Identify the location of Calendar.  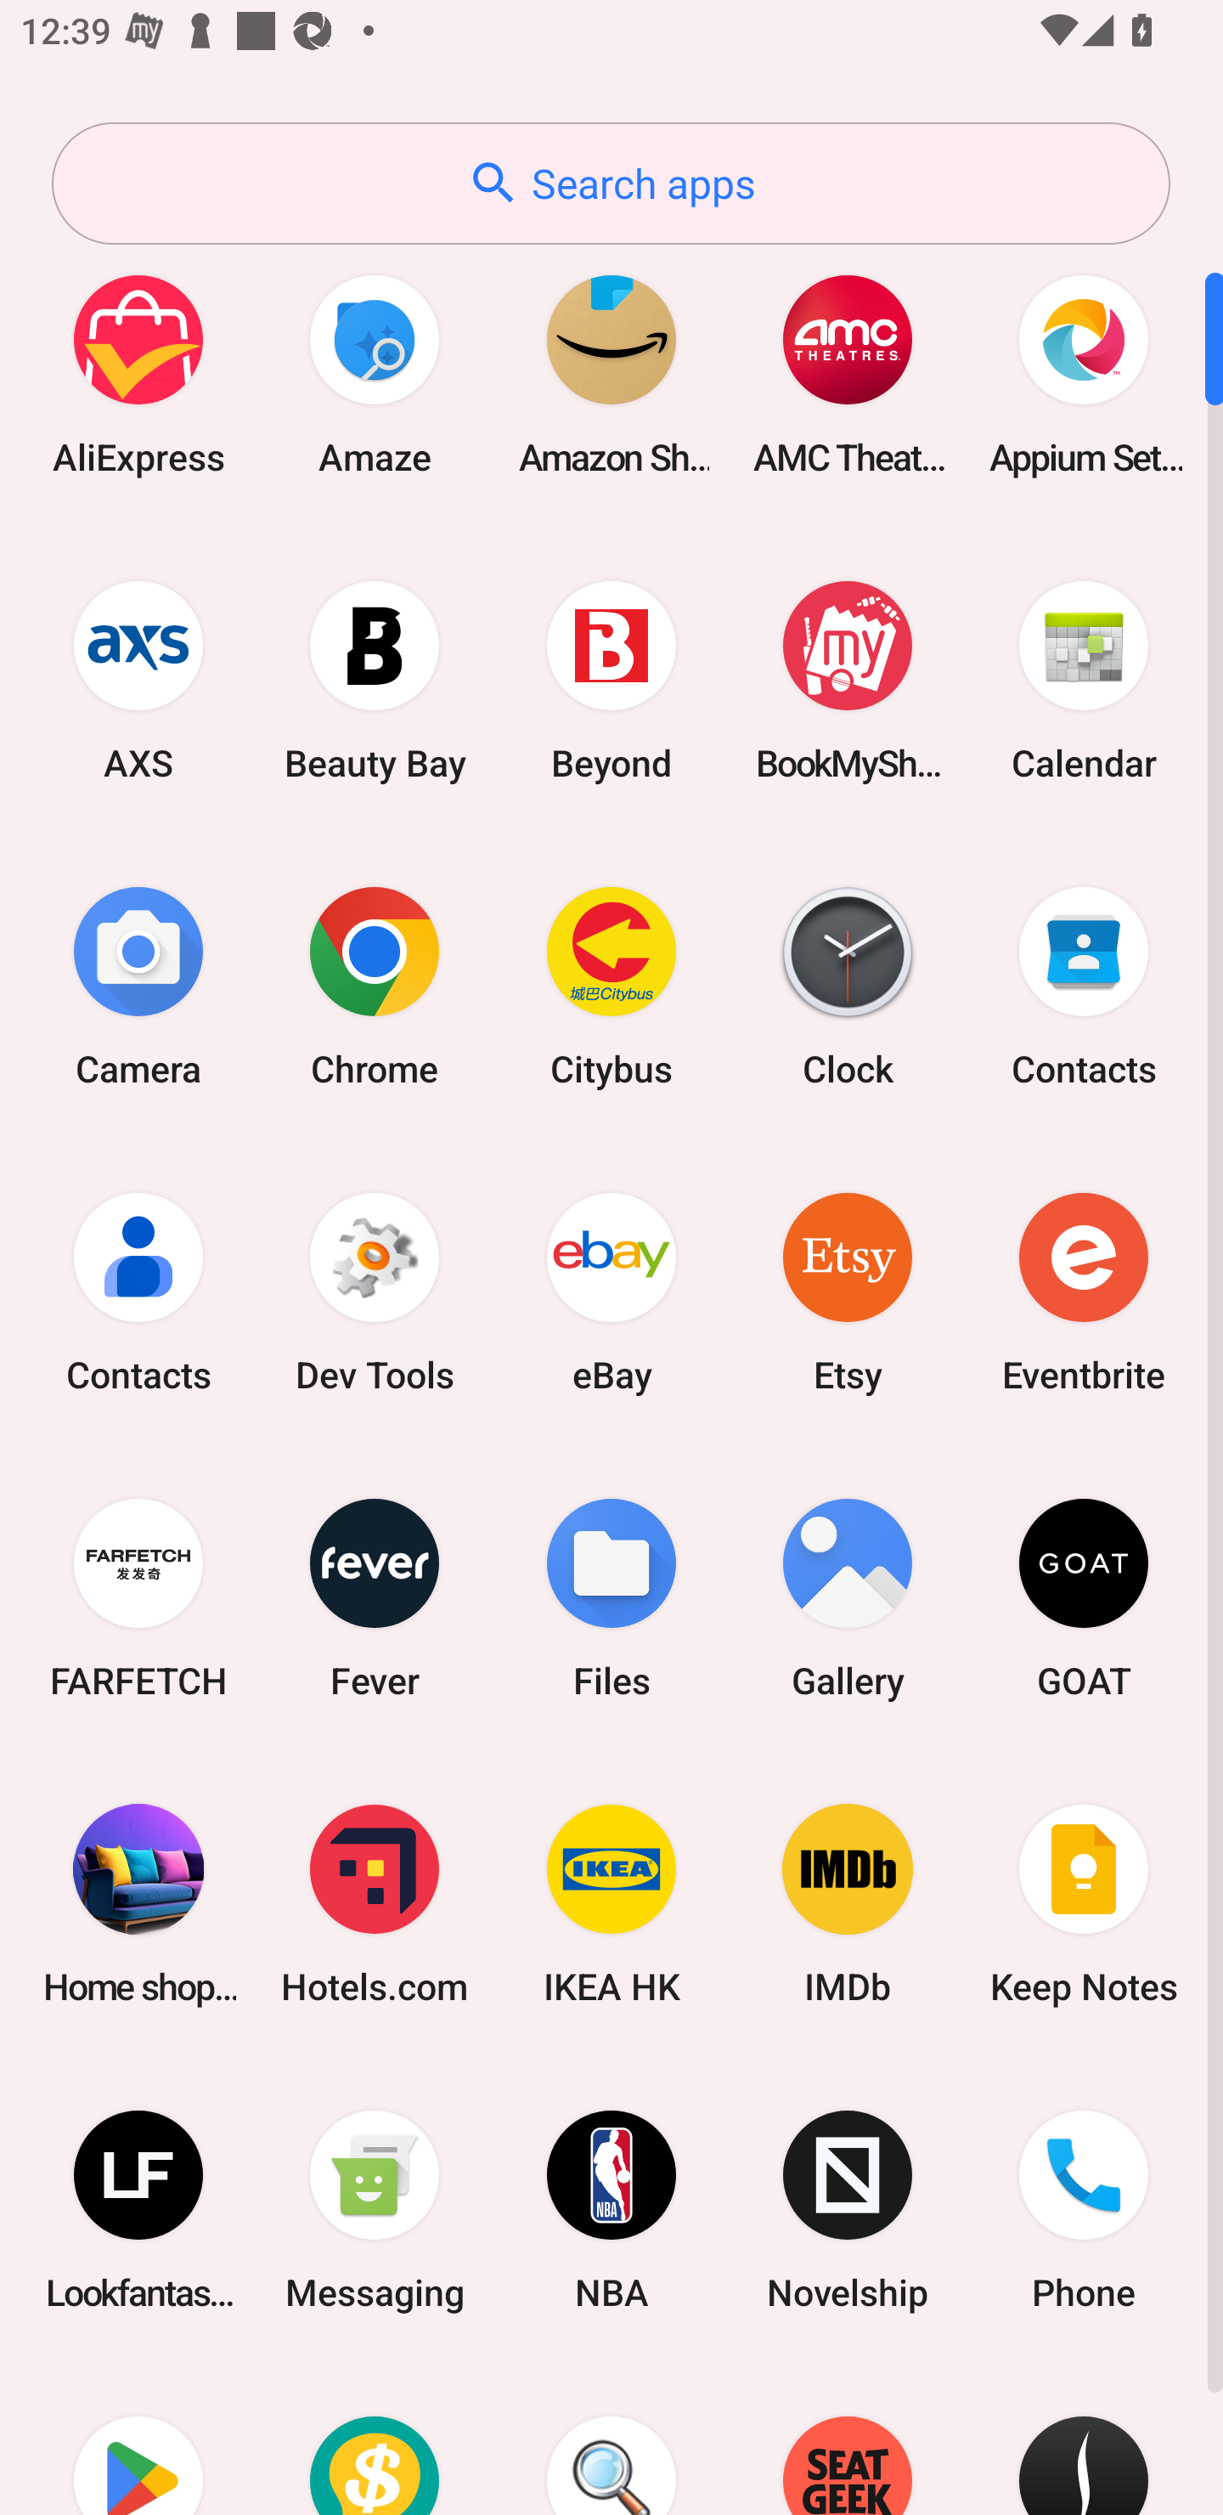
(1084, 680).